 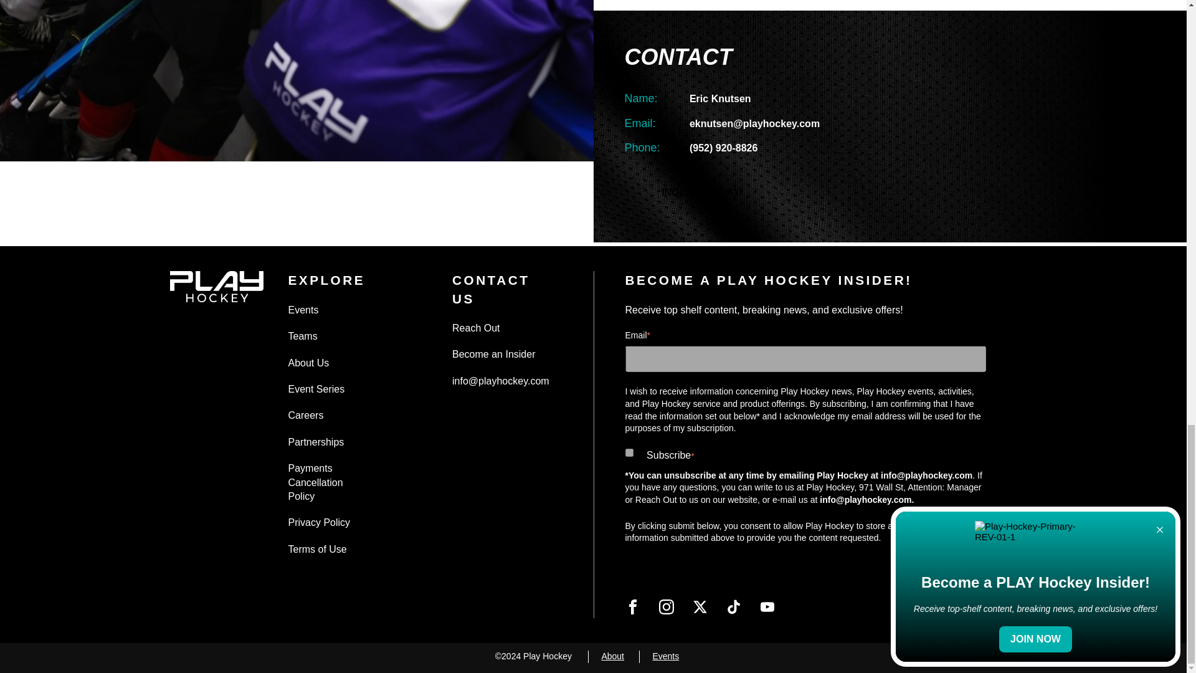 I want to click on Submit, so click(x=681, y=574).